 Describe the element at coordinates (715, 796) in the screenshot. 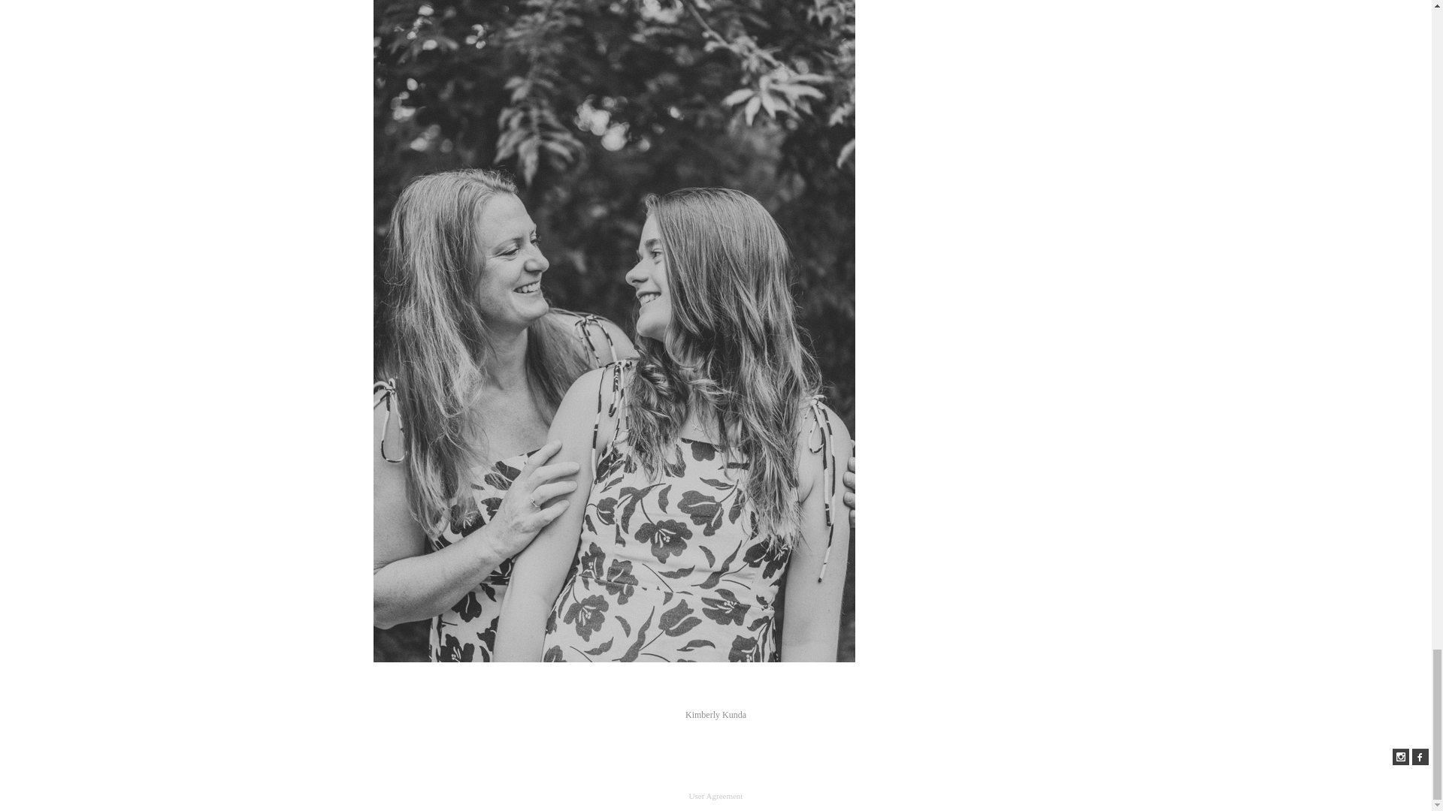

I see `User Agreement` at that location.